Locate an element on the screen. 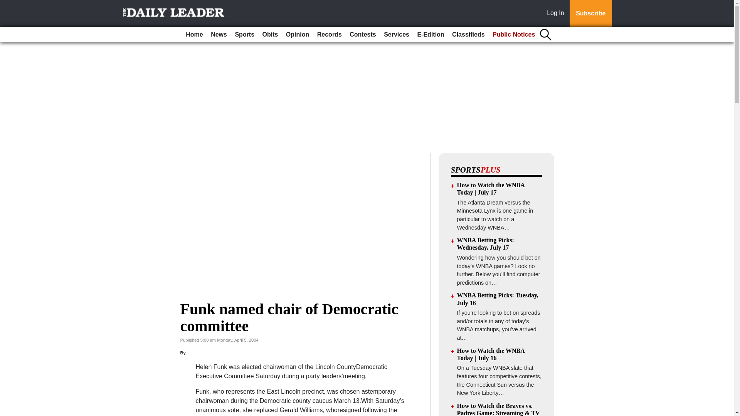 This screenshot has height=416, width=740. Services is located at coordinates (396, 35).